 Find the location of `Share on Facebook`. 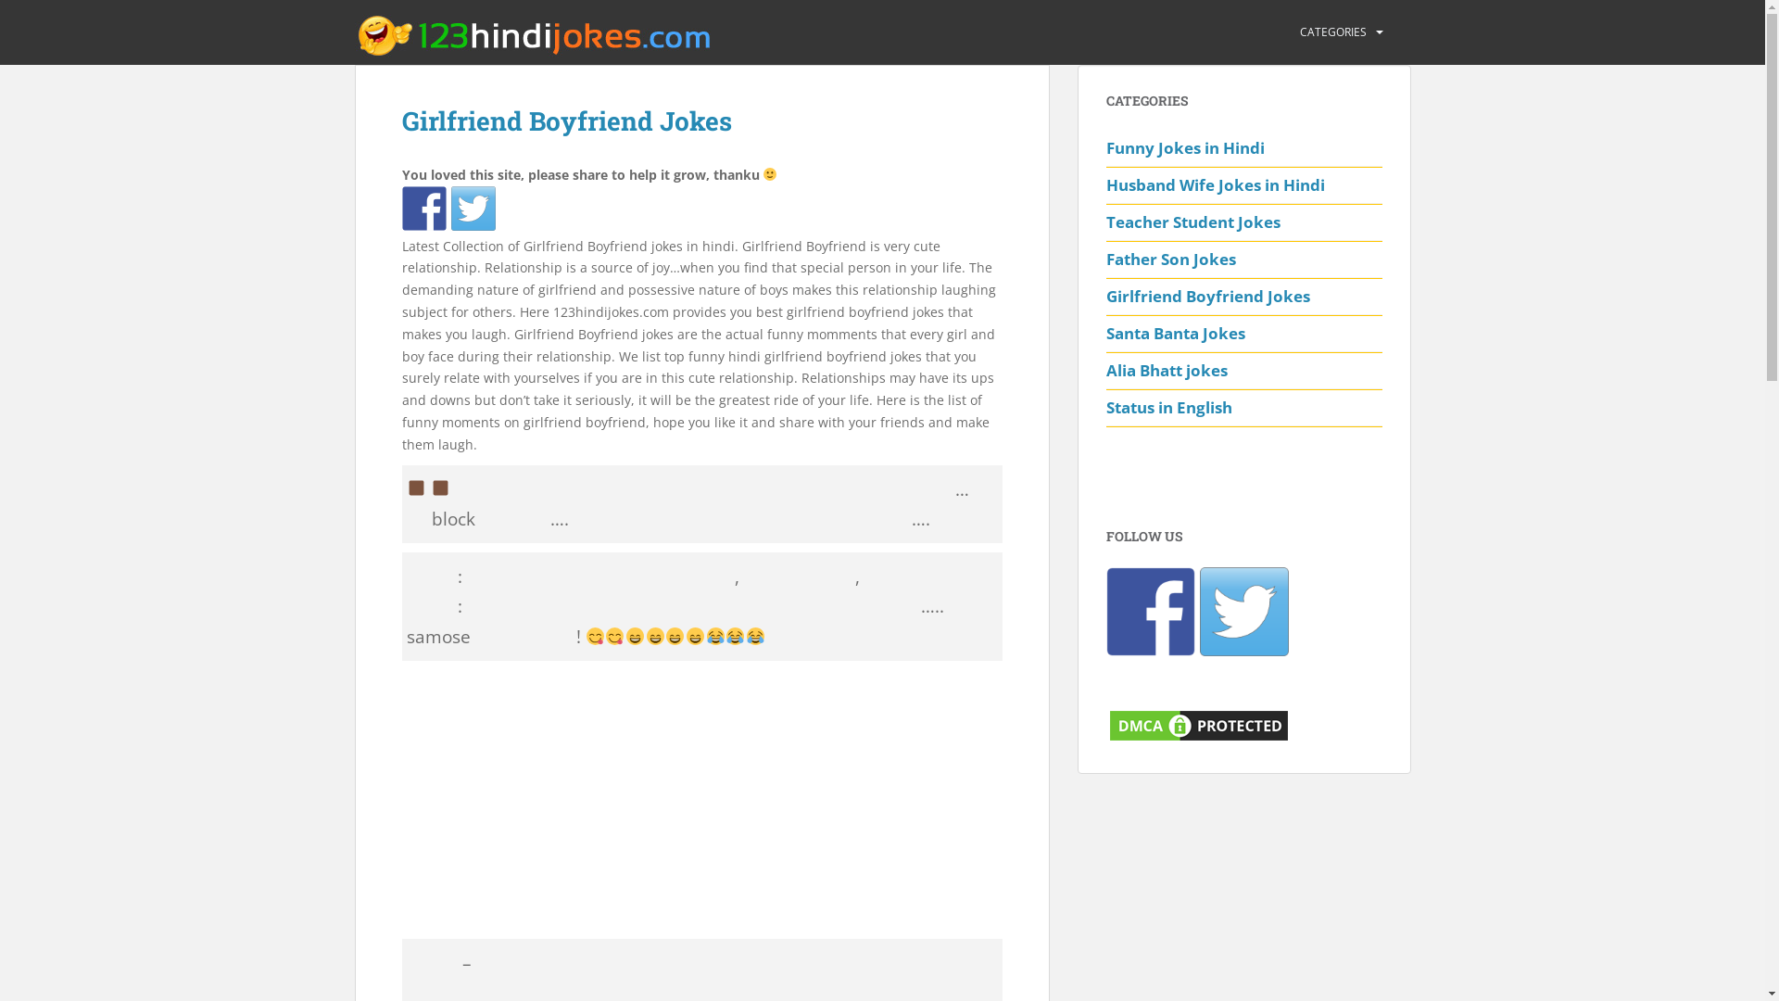

Share on Facebook is located at coordinates (424, 209).